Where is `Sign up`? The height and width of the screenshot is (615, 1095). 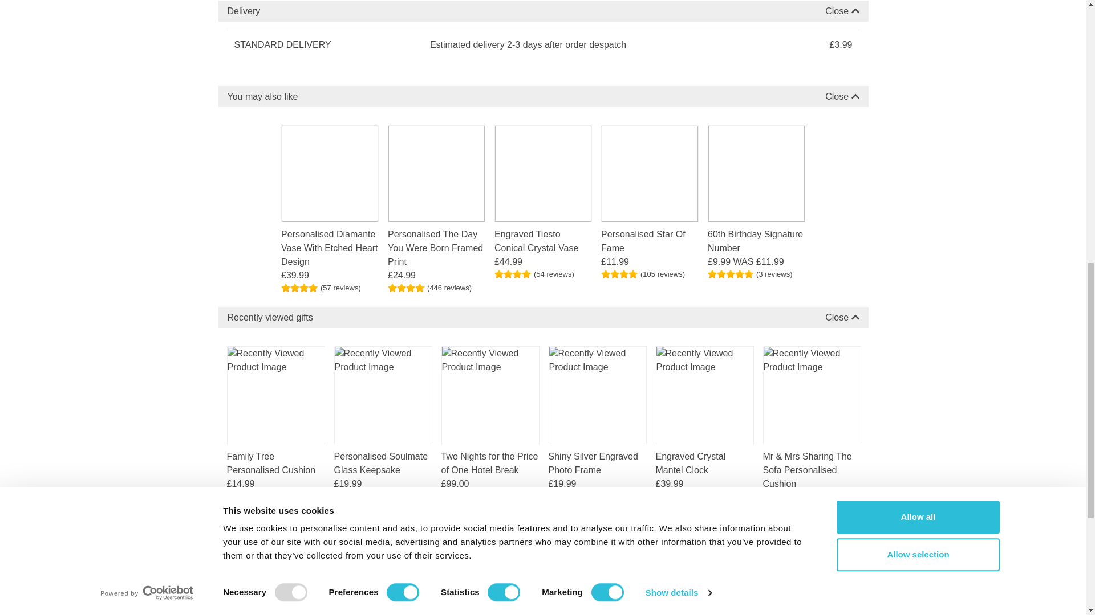
Sign up is located at coordinates (843, 555).